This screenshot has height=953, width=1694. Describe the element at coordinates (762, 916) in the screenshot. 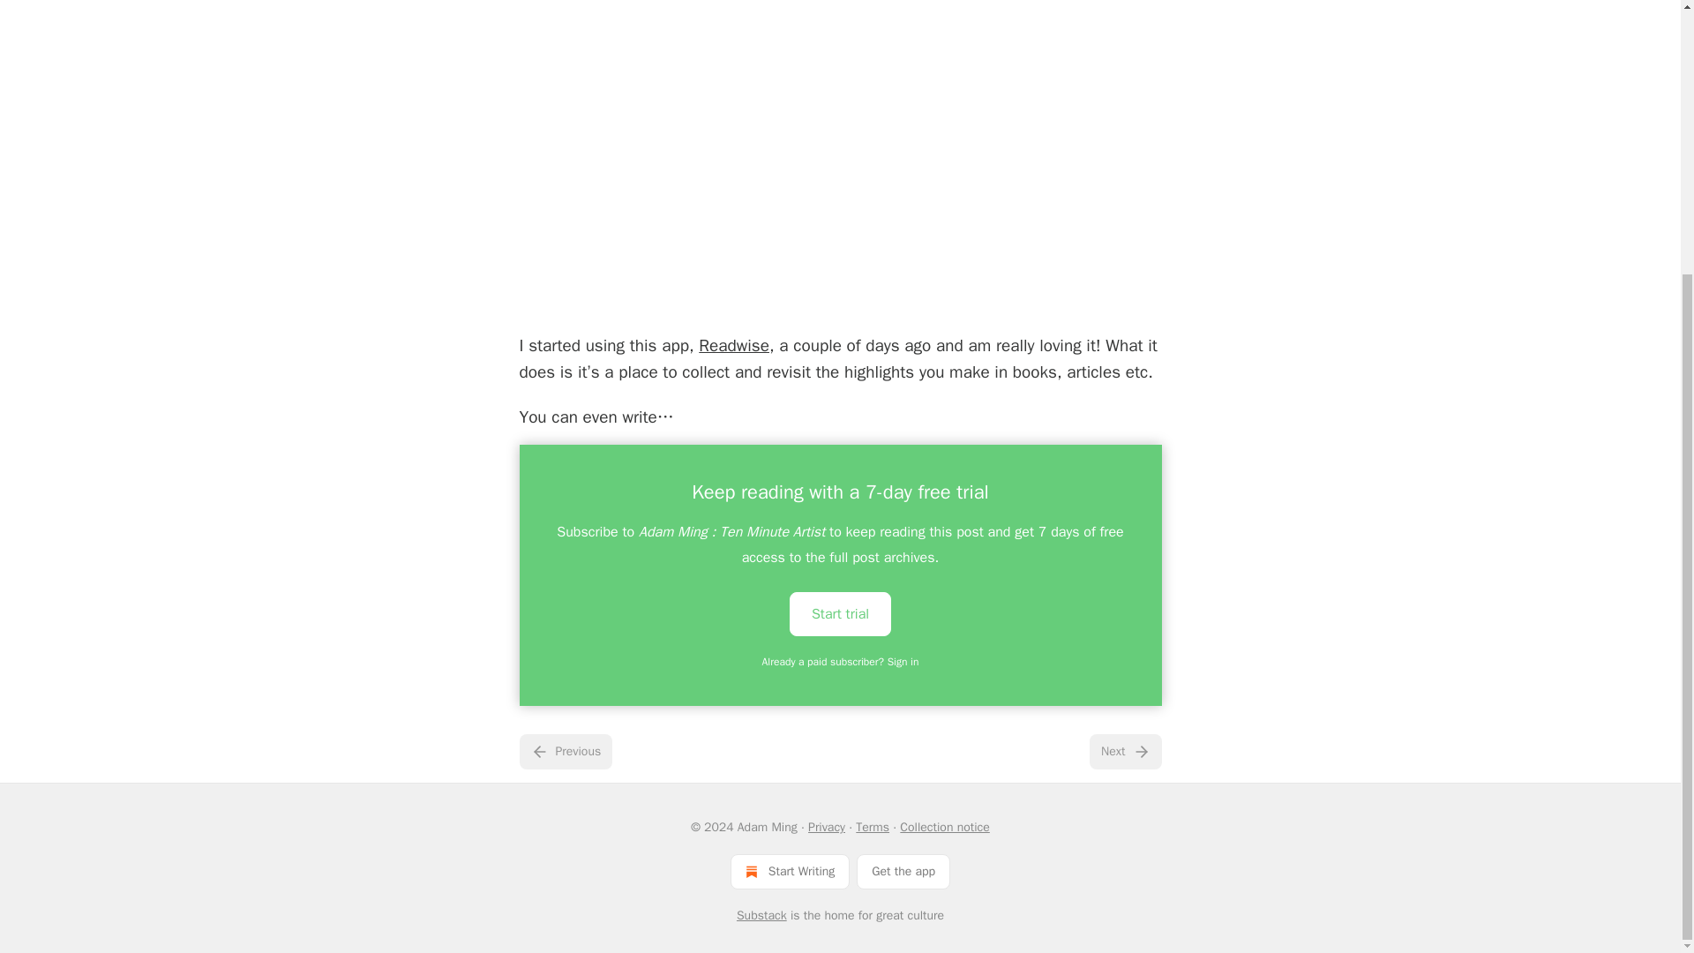

I see `Substack` at that location.